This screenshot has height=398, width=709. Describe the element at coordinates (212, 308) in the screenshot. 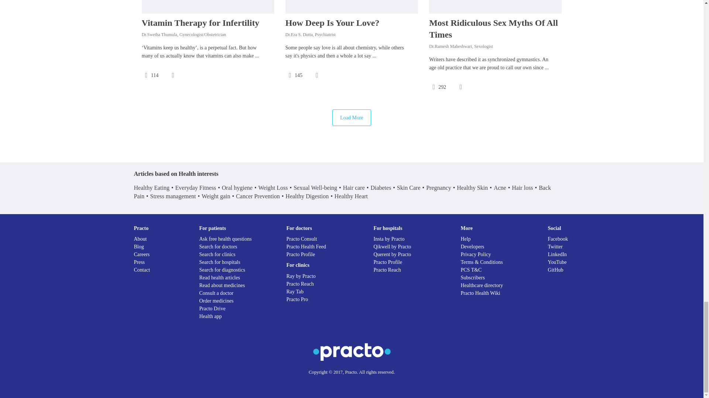

I see `Practo Drive` at that location.